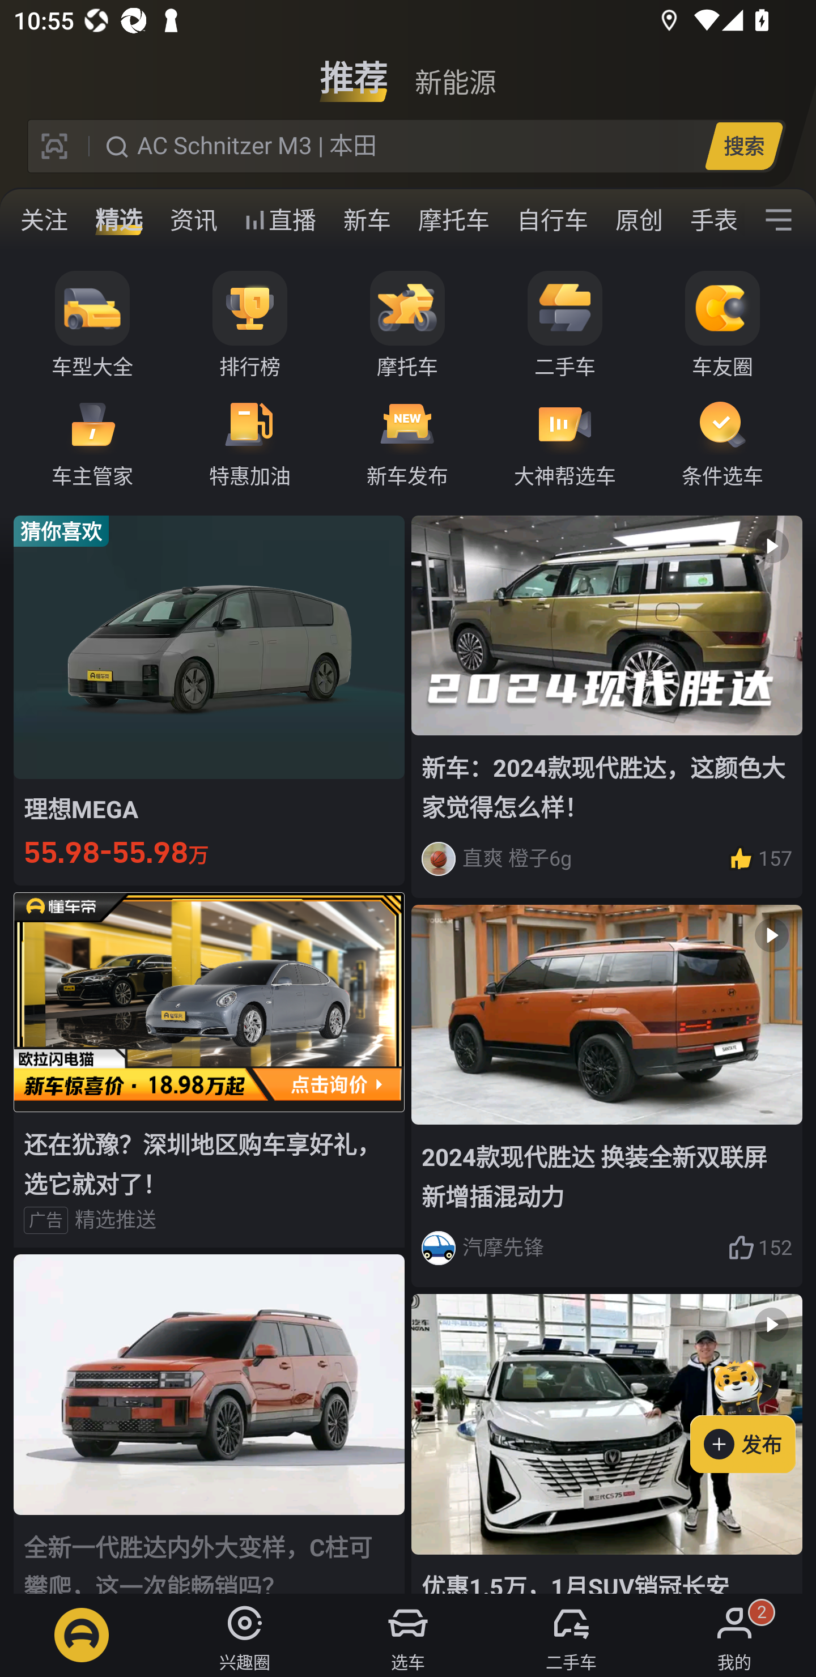 Image resolution: width=816 pixels, height=1677 pixels. Describe the element at coordinates (250, 325) in the screenshot. I see `排行榜` at that location.